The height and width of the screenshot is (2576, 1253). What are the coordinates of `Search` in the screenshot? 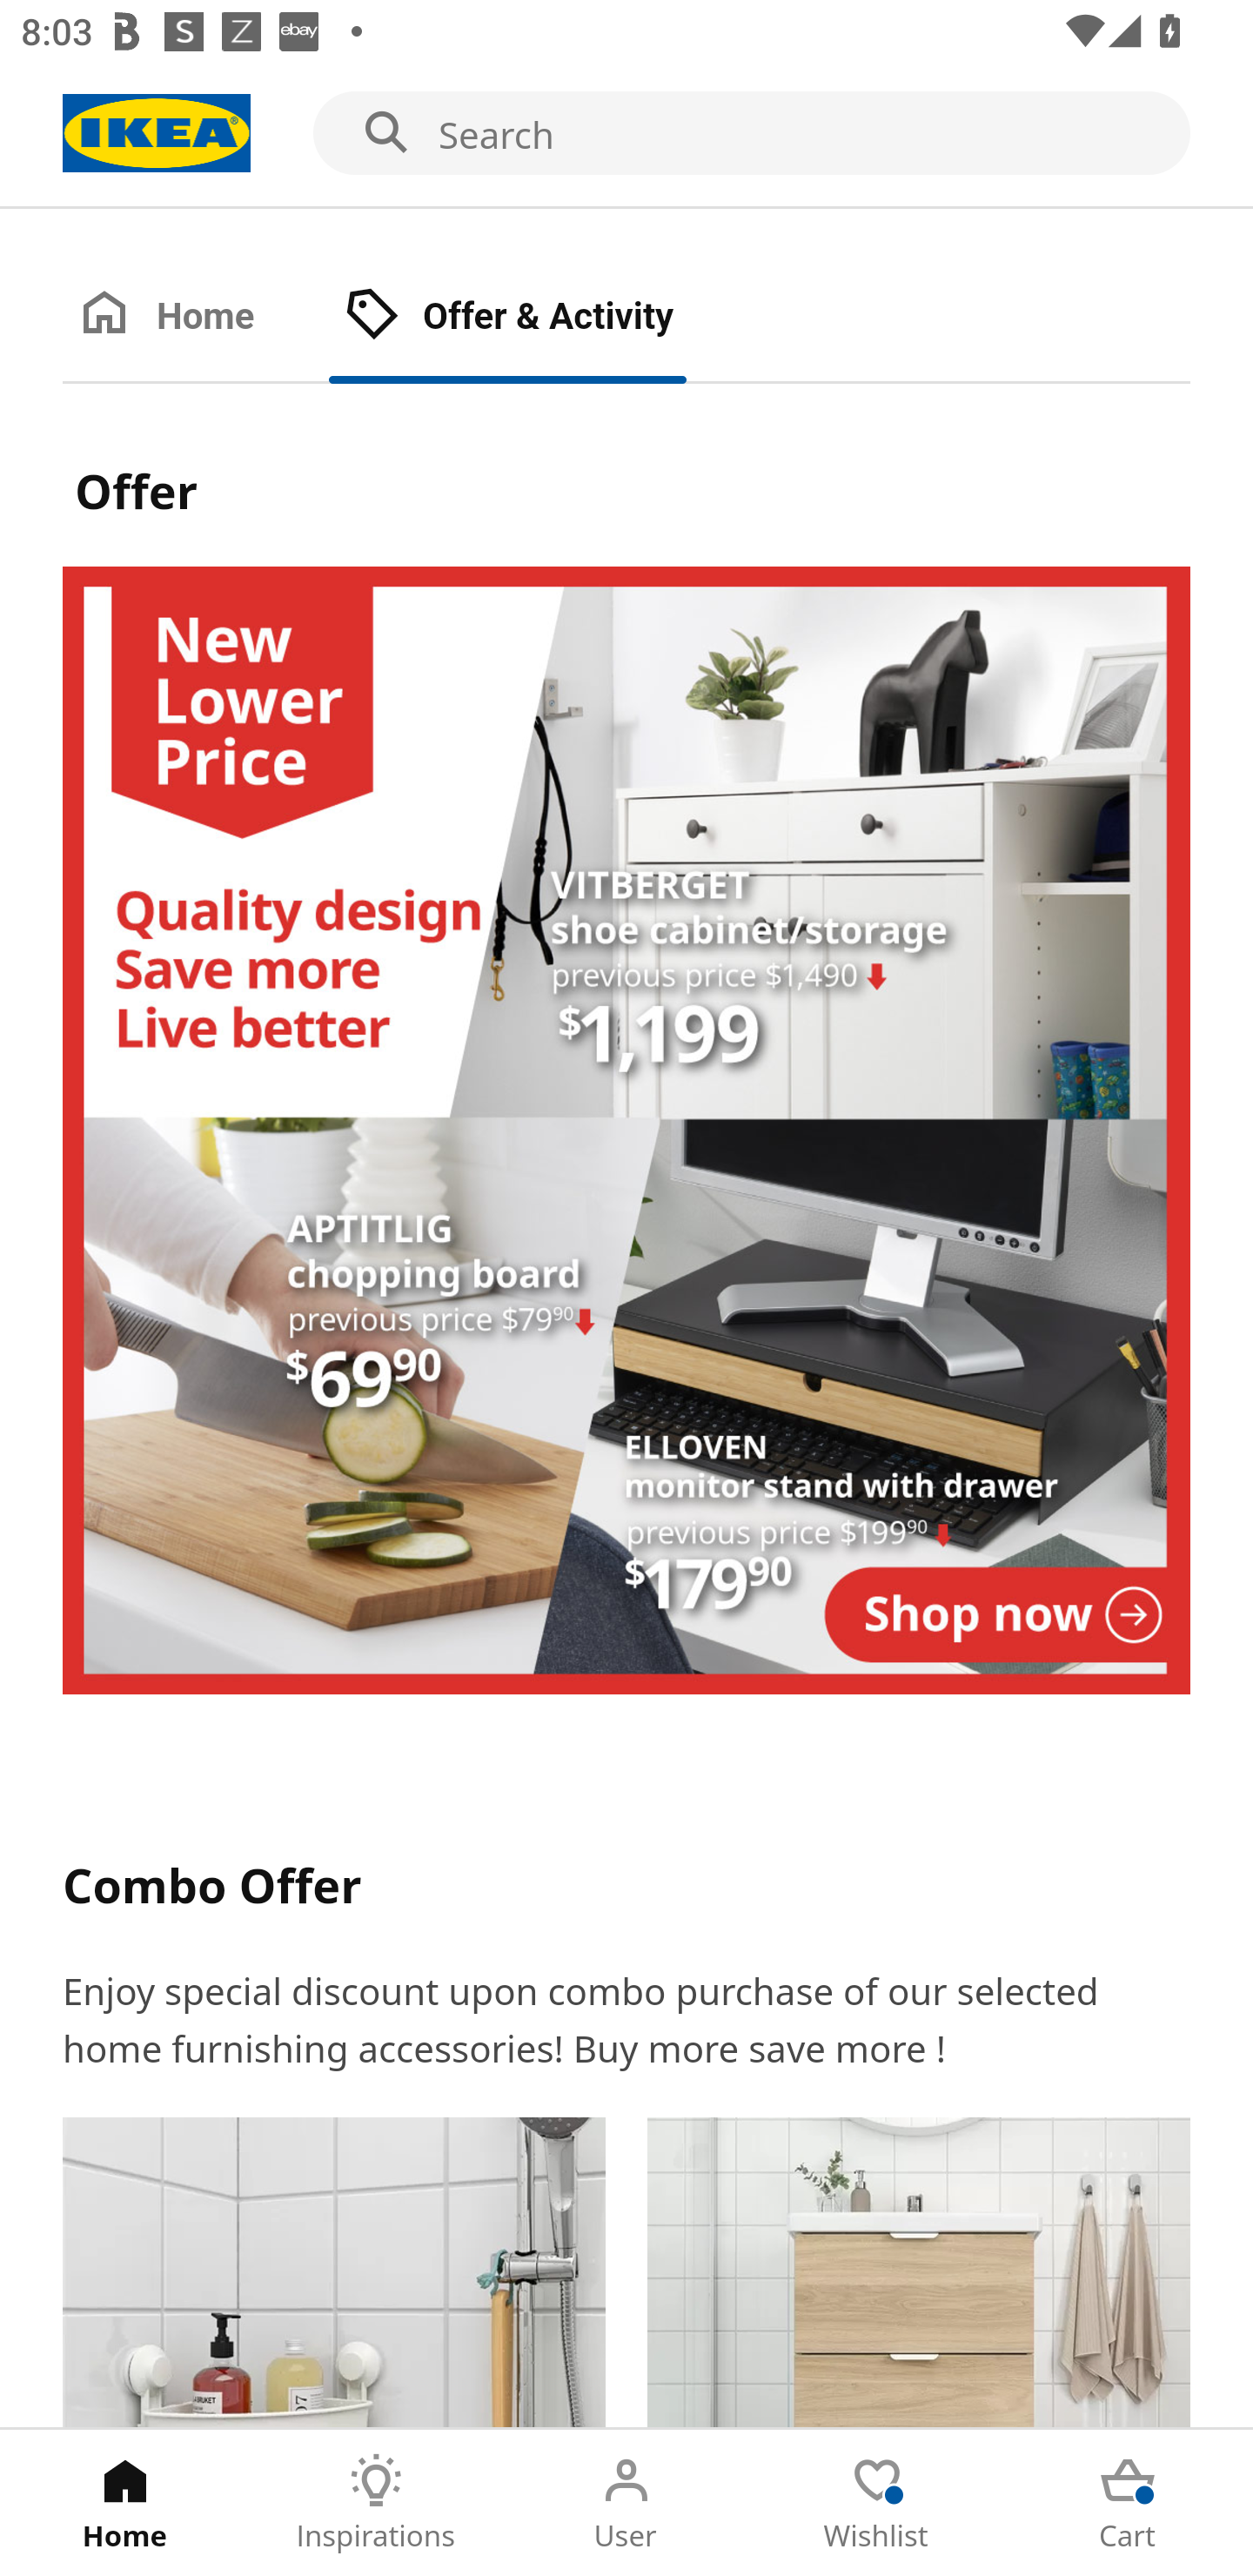 It's located at (626, 134).